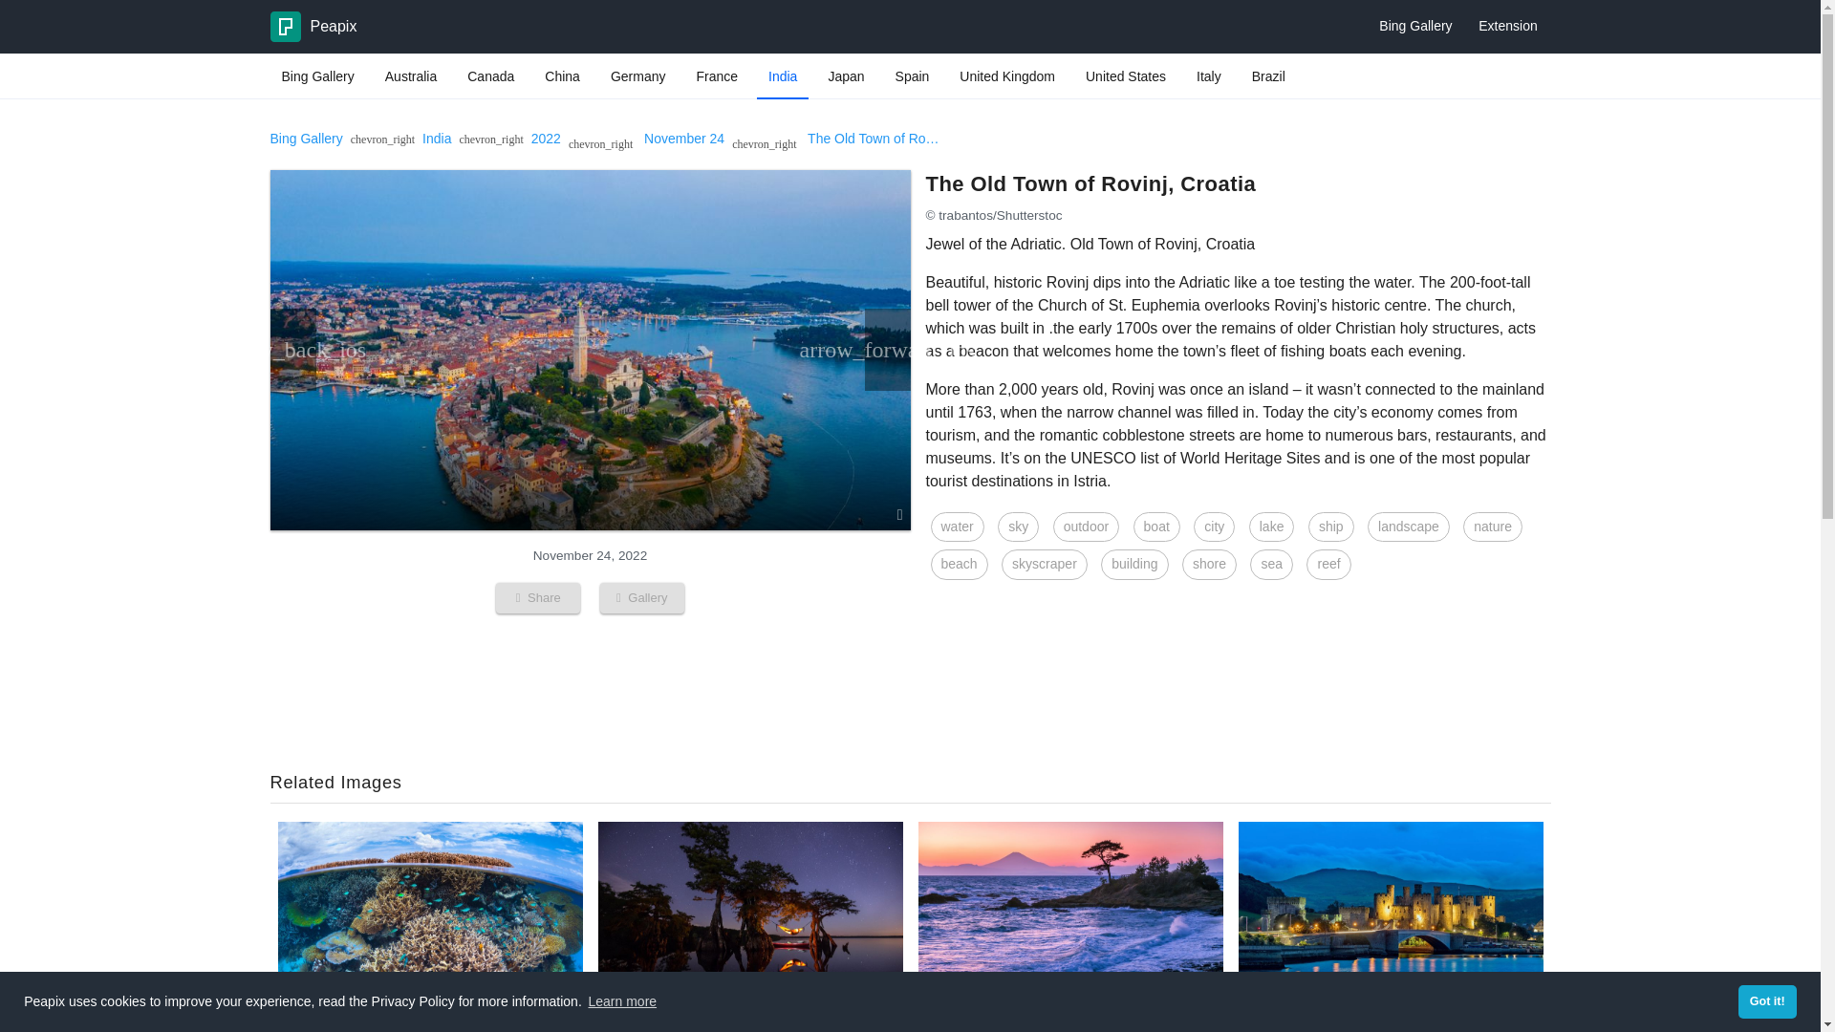 The width and height of the screenshot is (1835, 1032). I want to click on United Kingdom, so click(1007, 76).